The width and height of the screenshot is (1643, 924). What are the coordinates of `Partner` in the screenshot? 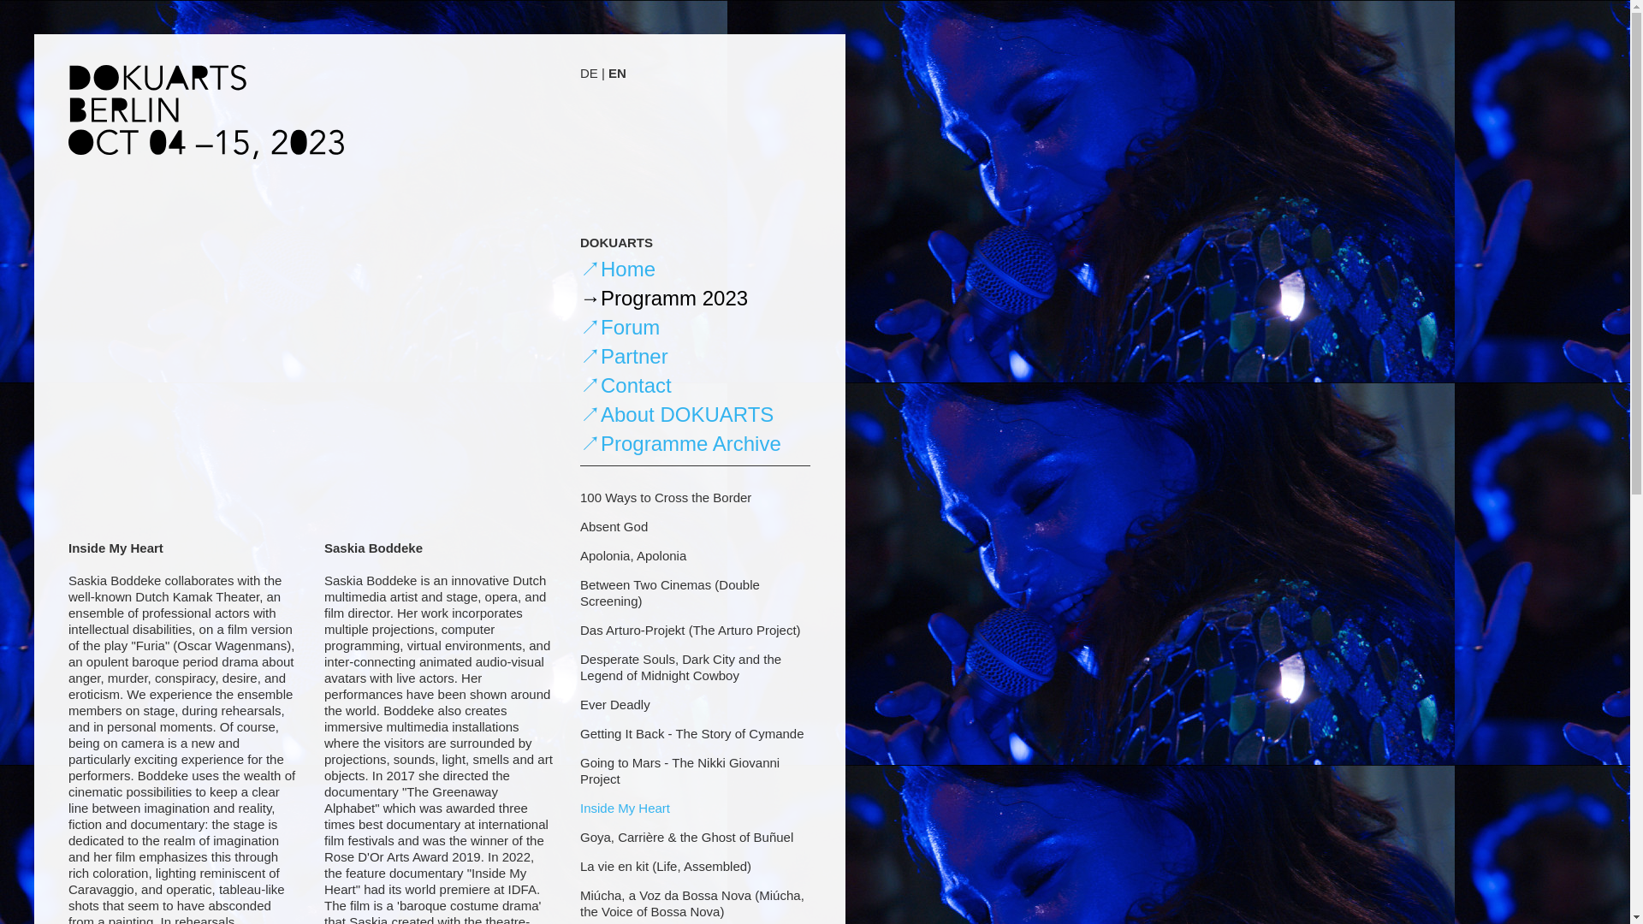 It's located at (624, 356).